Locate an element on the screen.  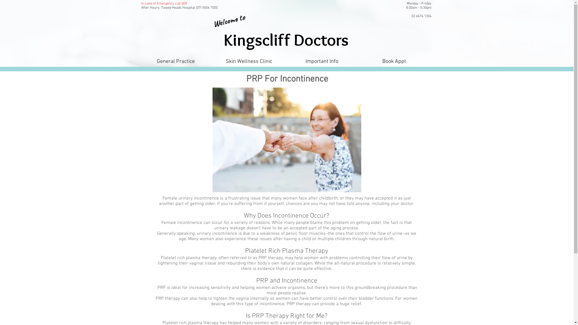
After Hours: Tweed Heads Hospital (07) 5506 7000 is located at coordinates (179, 8).